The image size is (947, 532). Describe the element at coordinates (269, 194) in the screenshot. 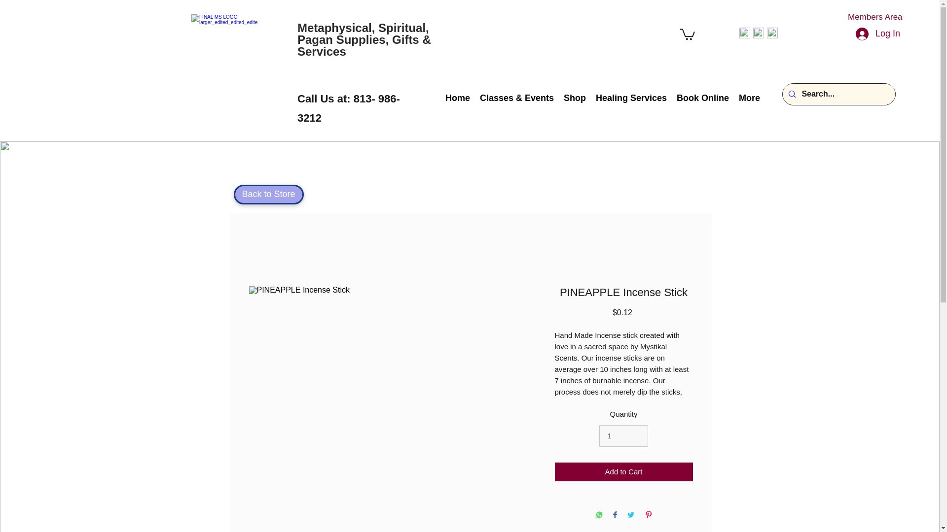

I see `Back to Store` at that location.